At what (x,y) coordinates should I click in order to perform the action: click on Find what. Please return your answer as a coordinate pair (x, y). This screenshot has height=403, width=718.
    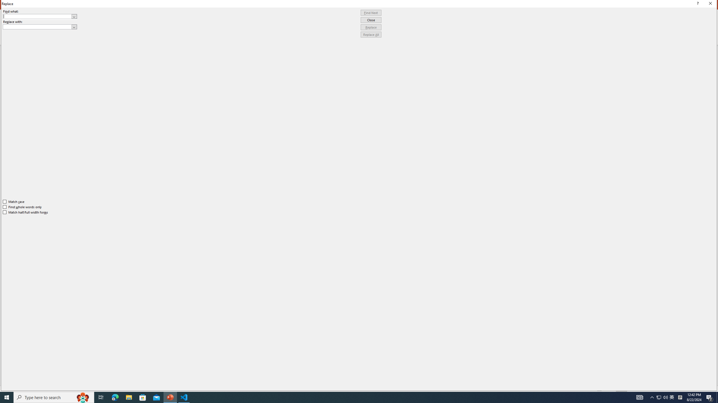
    Looking at the image, I should click on (37, 16).